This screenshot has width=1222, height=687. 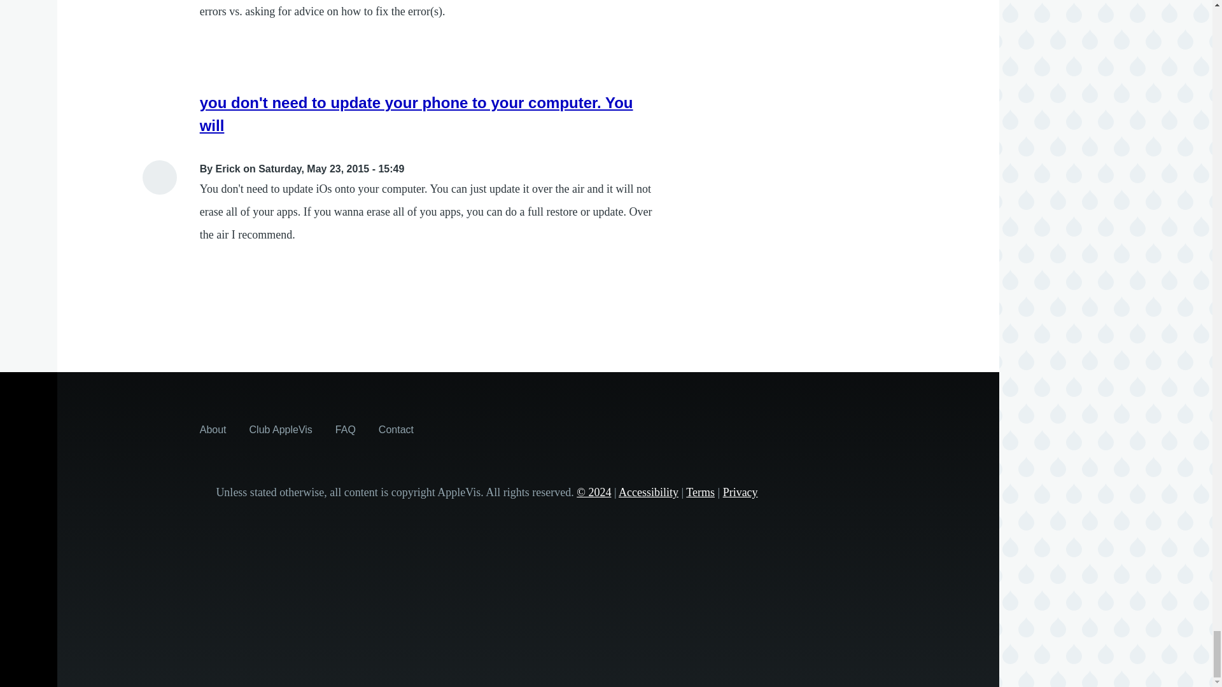 What do you see at coordinates (213, 429) in the screenshot?
I see `About` at bounding box center [213, 429].